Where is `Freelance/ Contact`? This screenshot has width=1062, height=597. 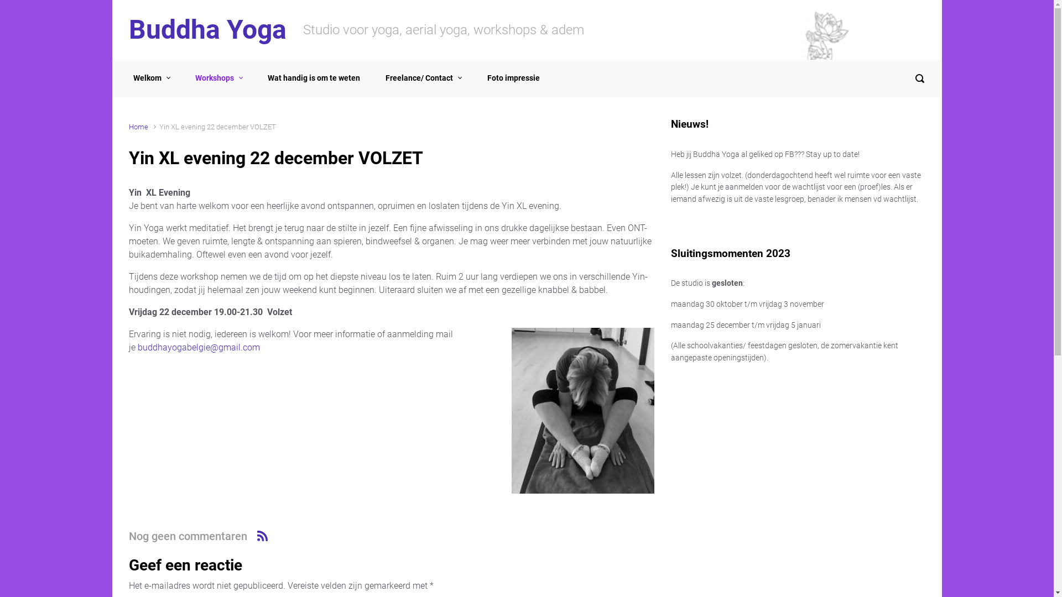 Freelance/ Contact is located at coordinates (424, 78).